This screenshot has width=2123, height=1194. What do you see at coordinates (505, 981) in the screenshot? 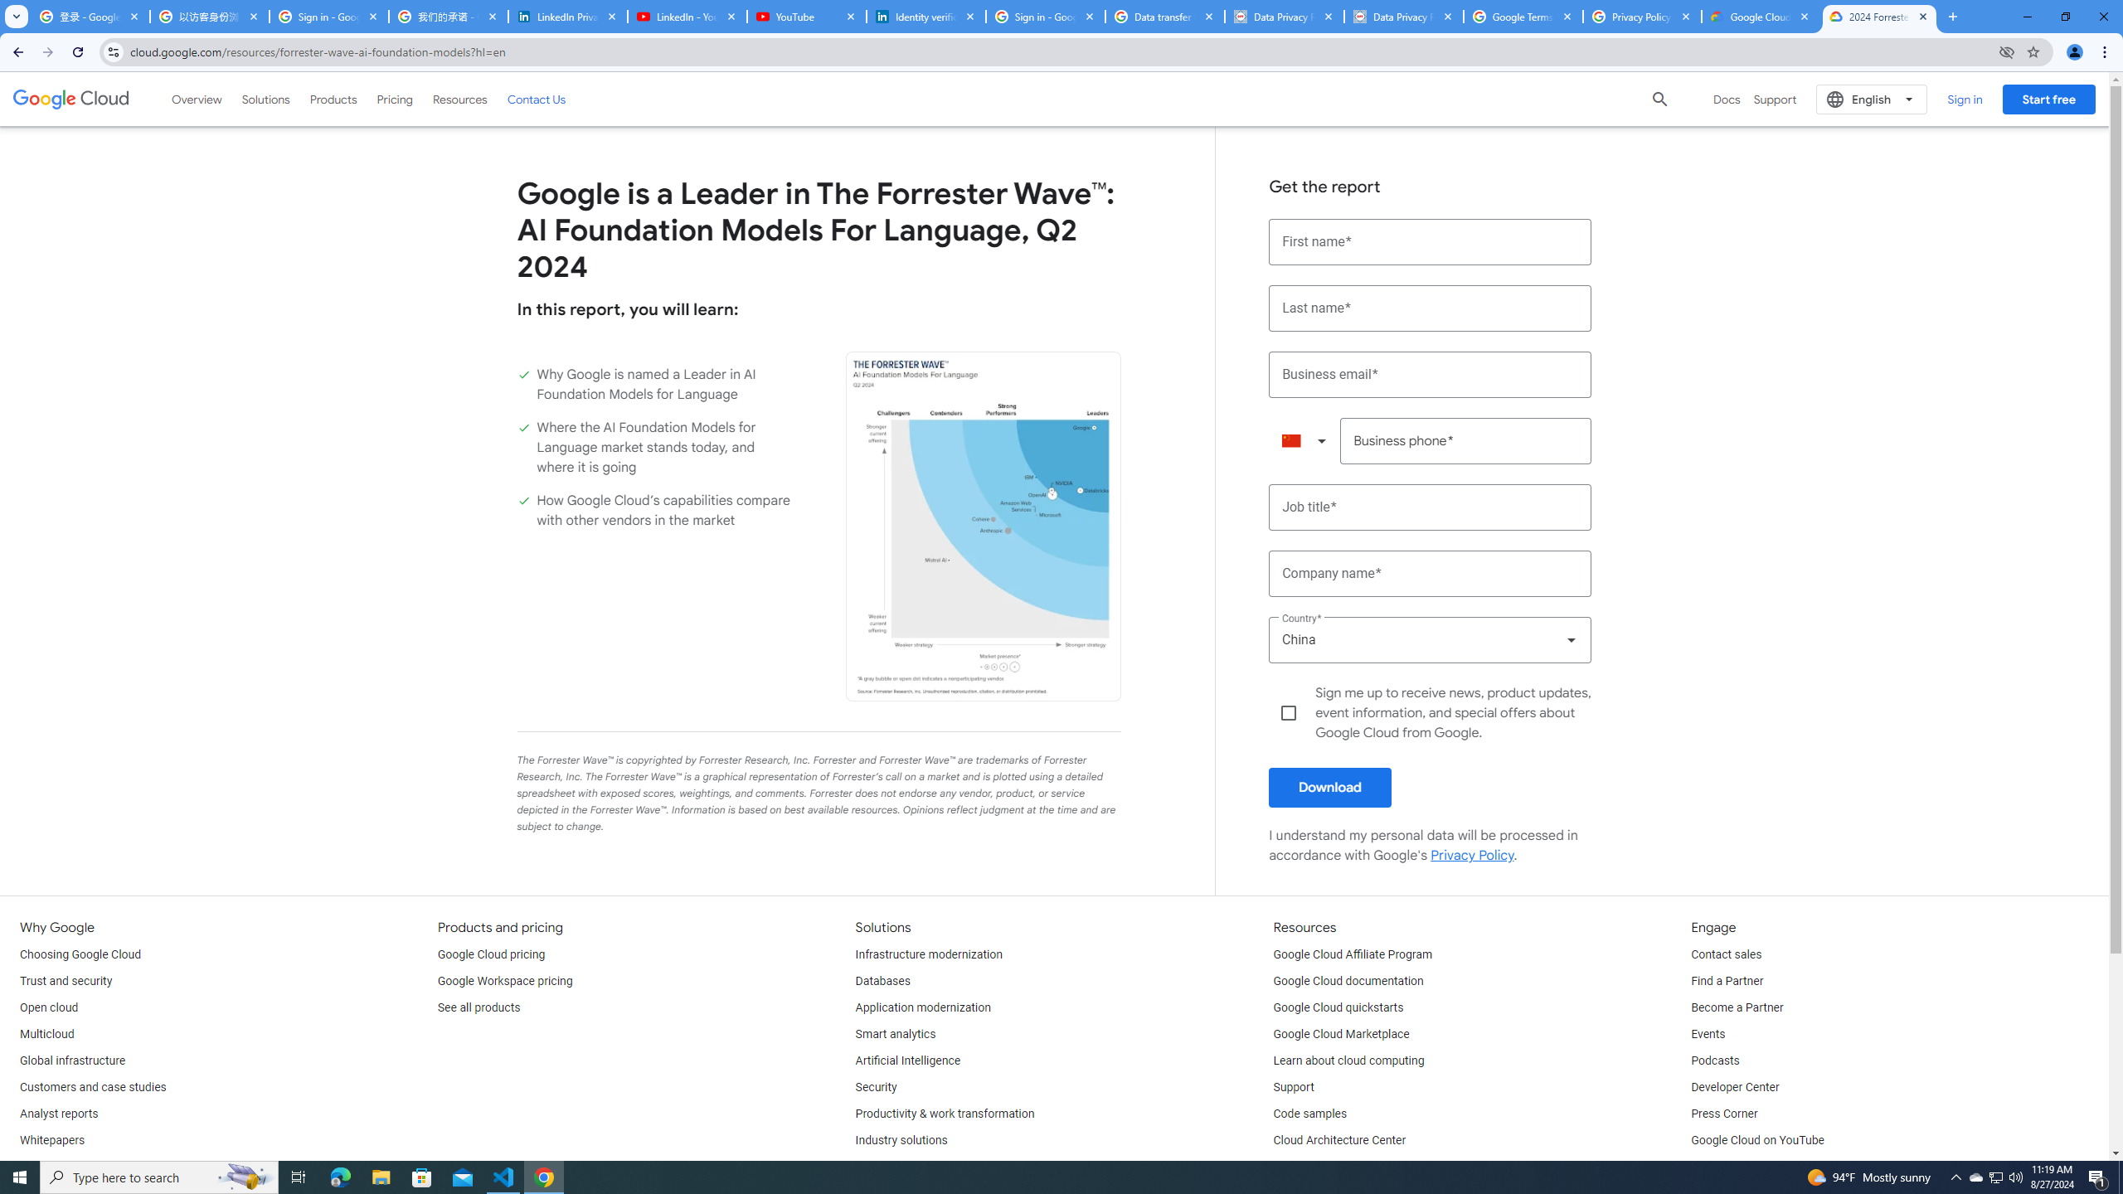
I see `Google Workspace pricing` at bounding box center [505, 981].